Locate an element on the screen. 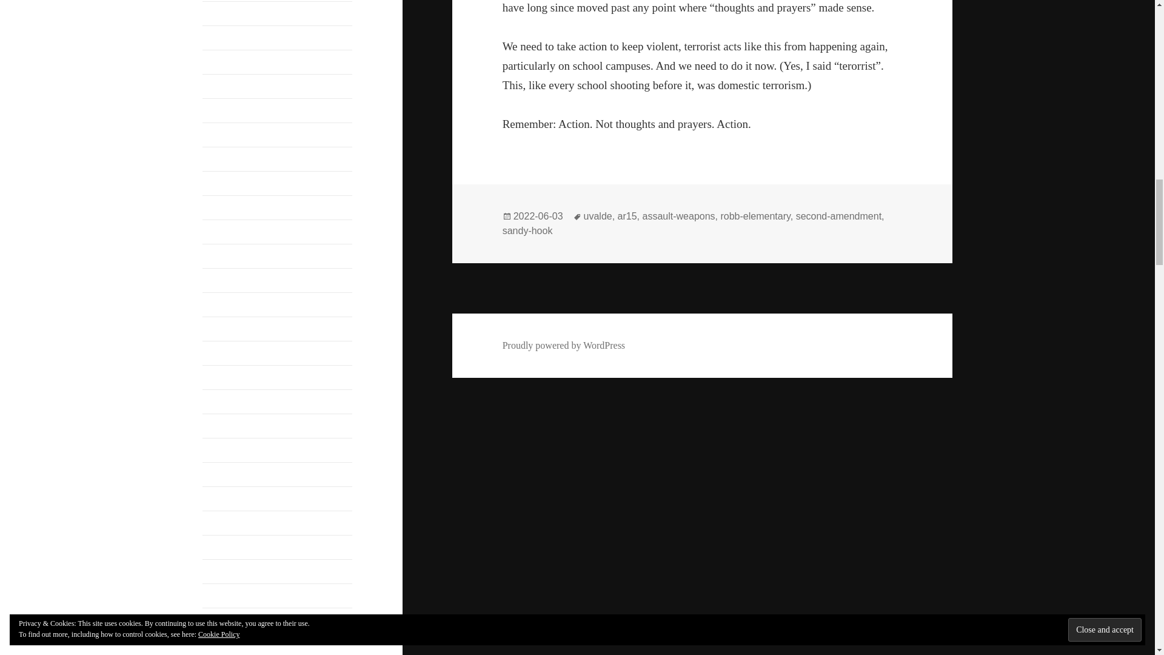  August 2021 is located at coordinates (227, 13).